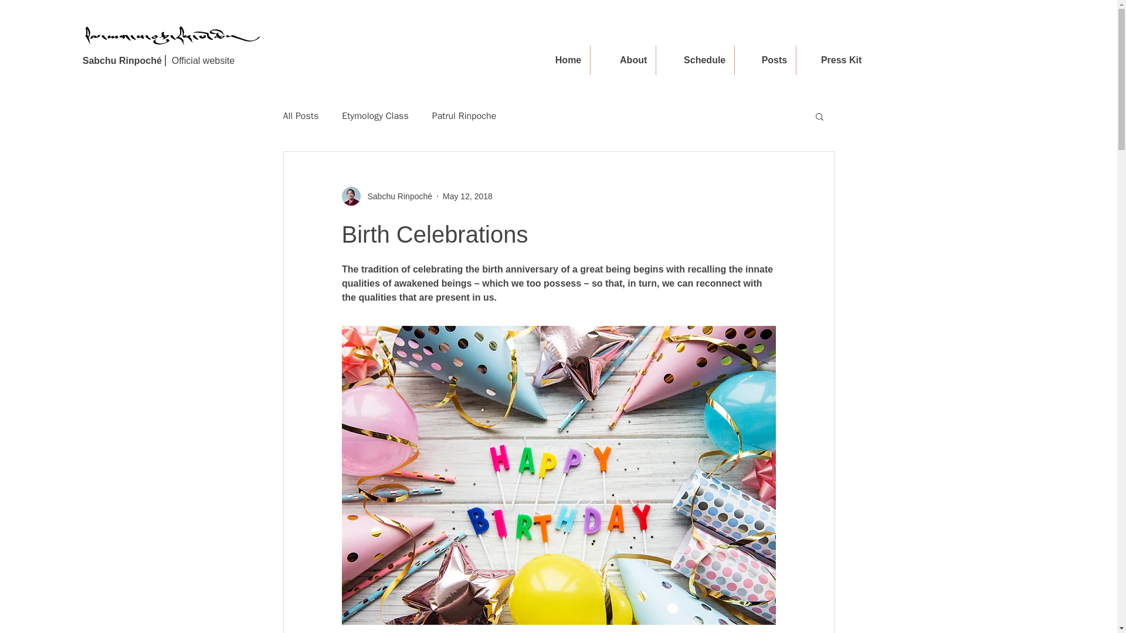 The height and width of the screenshot is (633, 1126). Describe the element at coordinates (557, 60) in the screenshot. I see `Home` at that location.